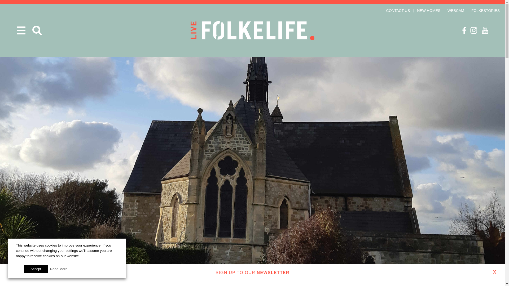  Describe the element at coordinates (252, 31) in the screenshot. I see `Go to home` at that location.